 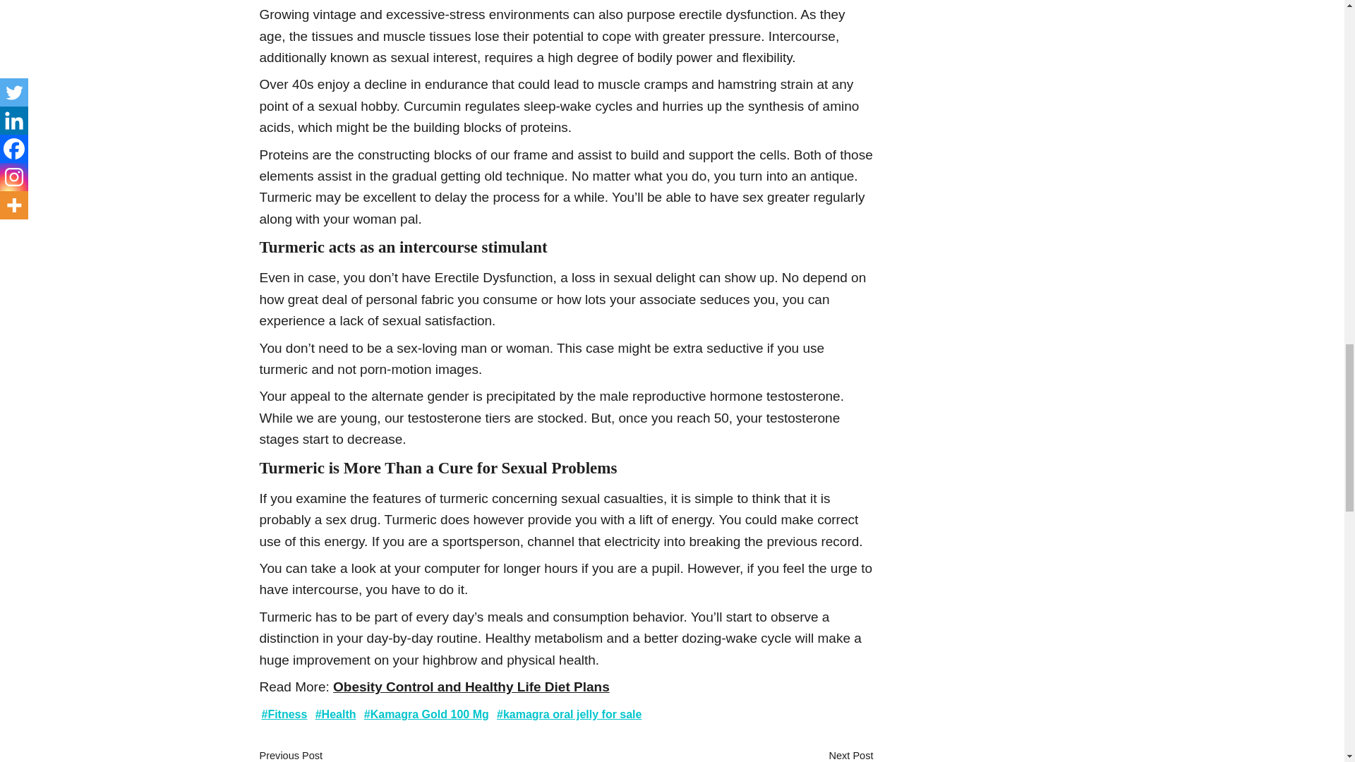 I want to click on Obesity Control and Healthy Life Diet Plans, so click(x=471, y=687).